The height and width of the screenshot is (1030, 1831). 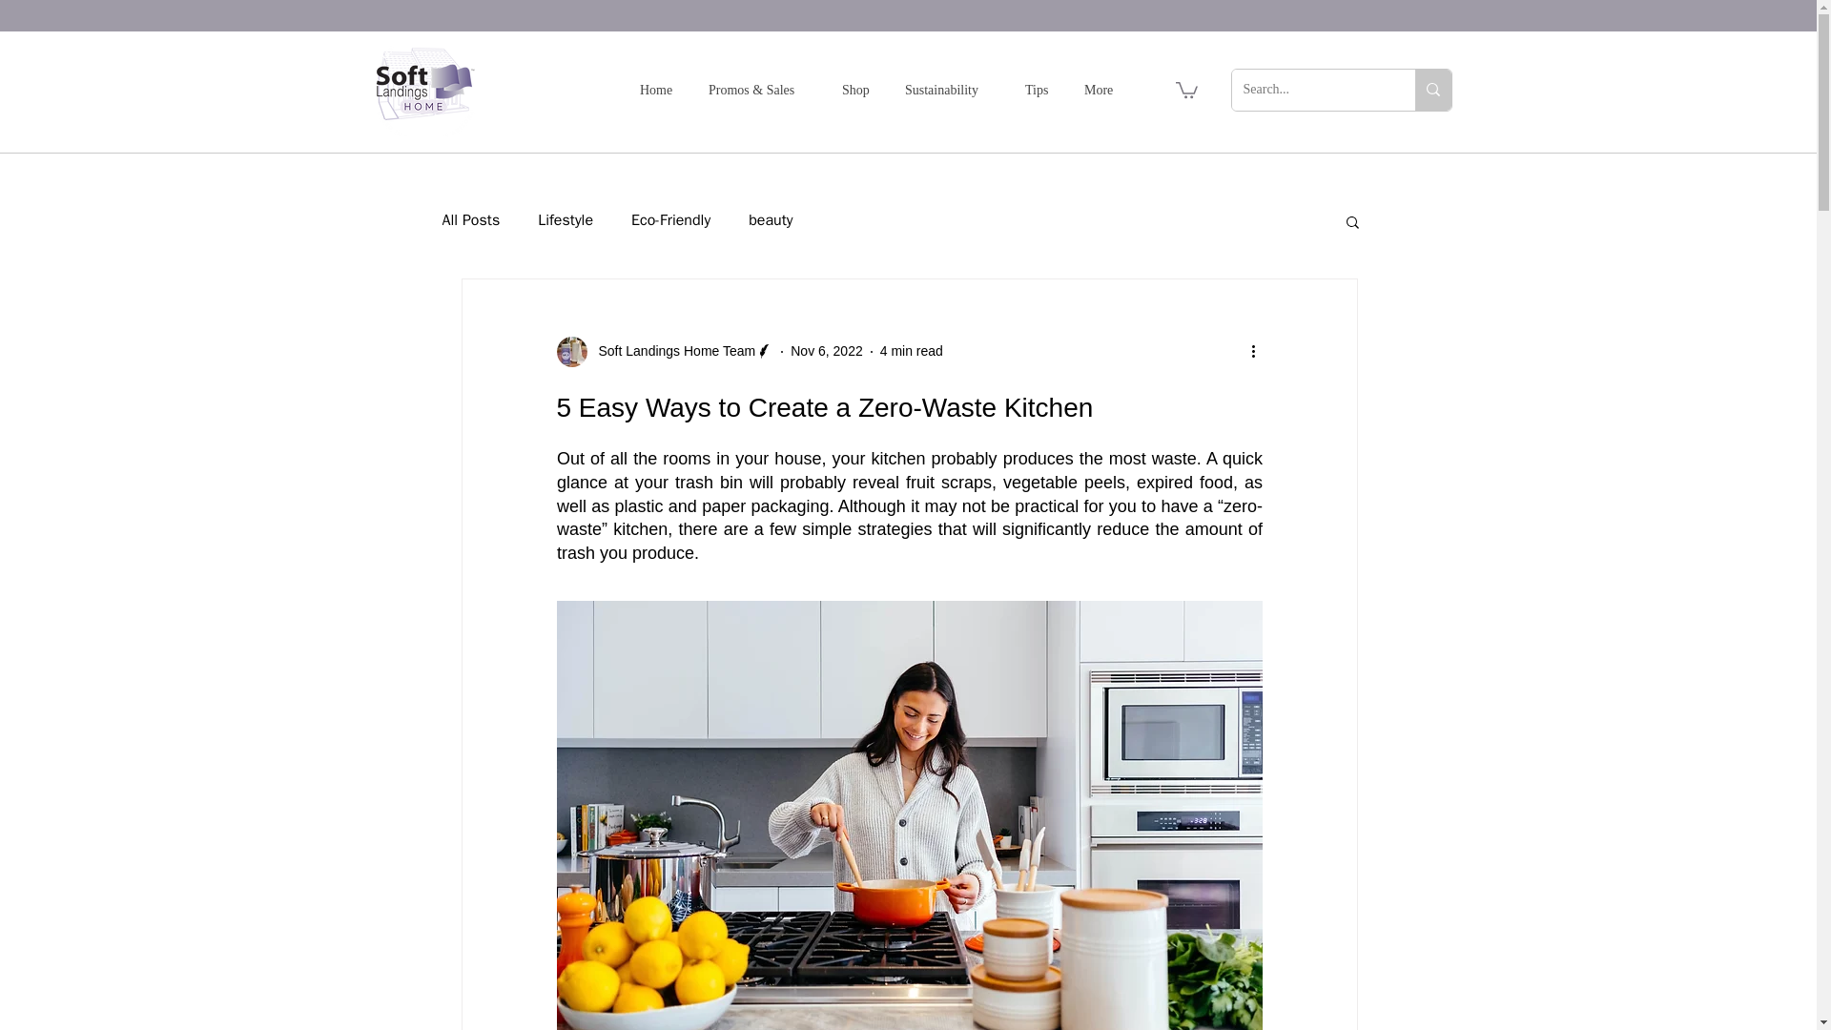 I want to click on Shop, so click(x=858, y=90).